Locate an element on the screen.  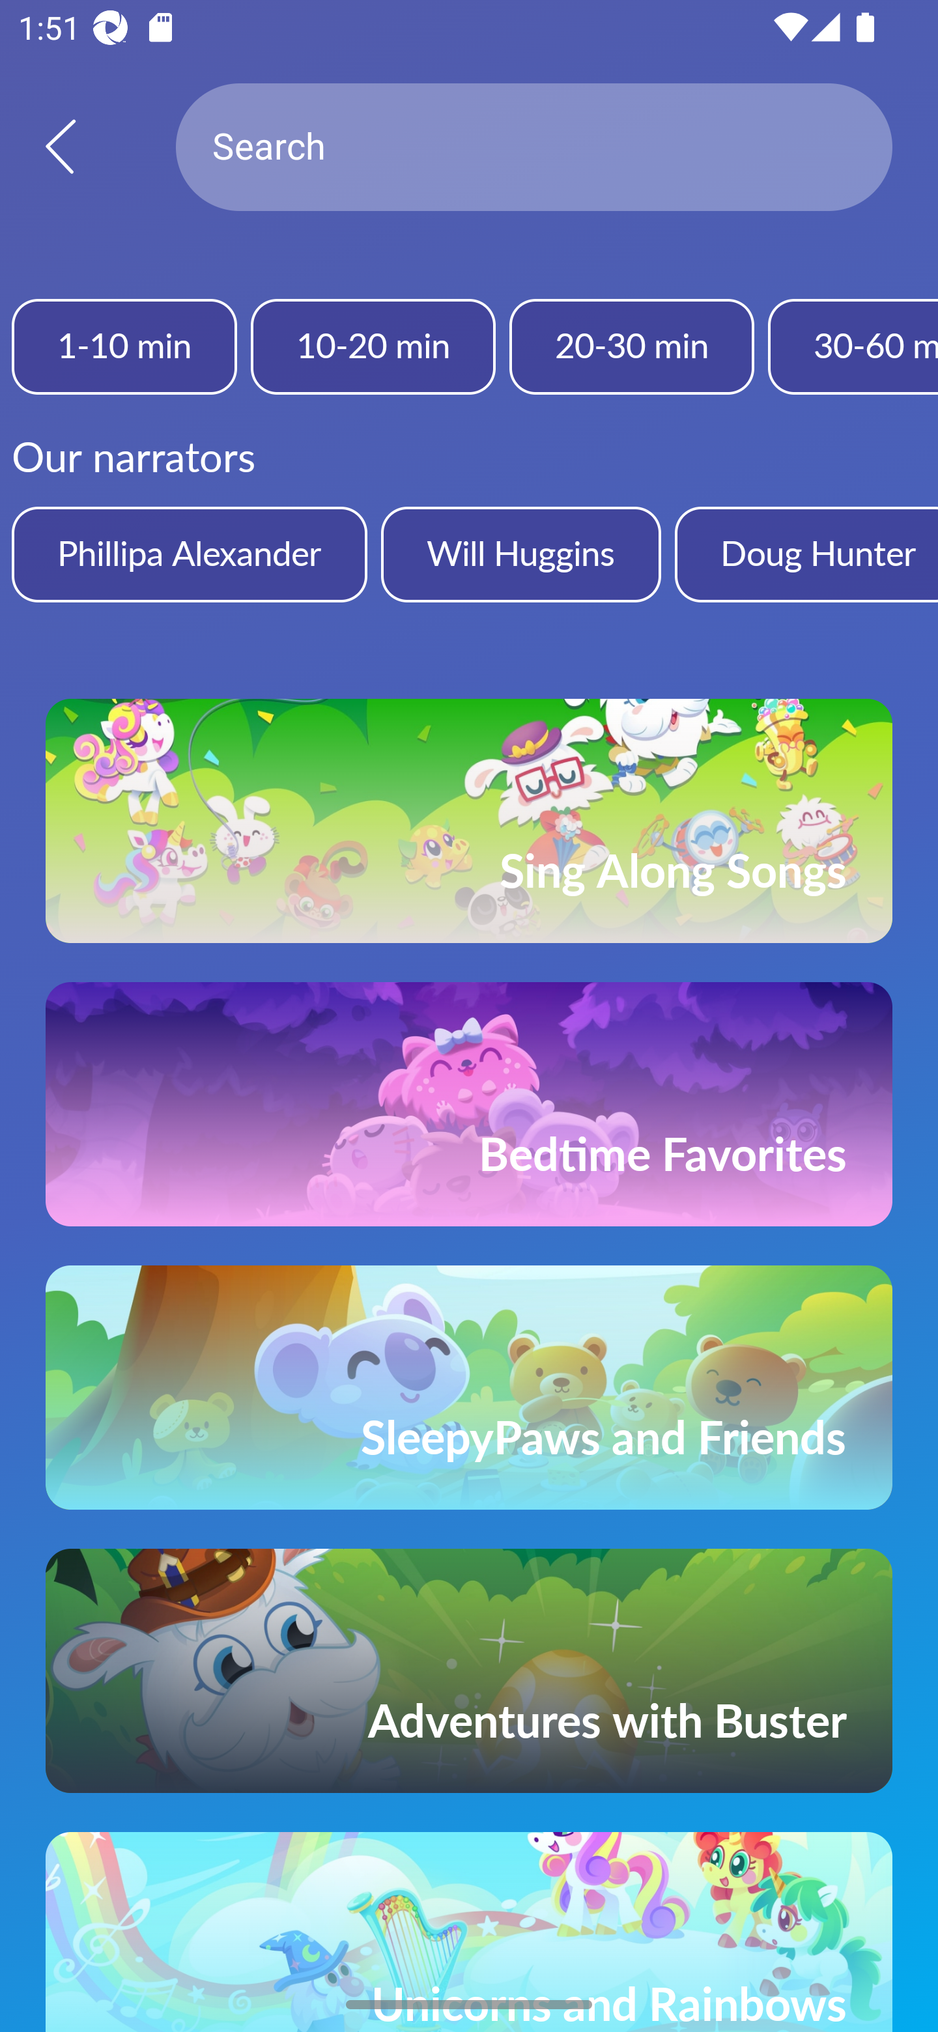
SleepyPaws and Friends is located at coordinates (469, 1387).